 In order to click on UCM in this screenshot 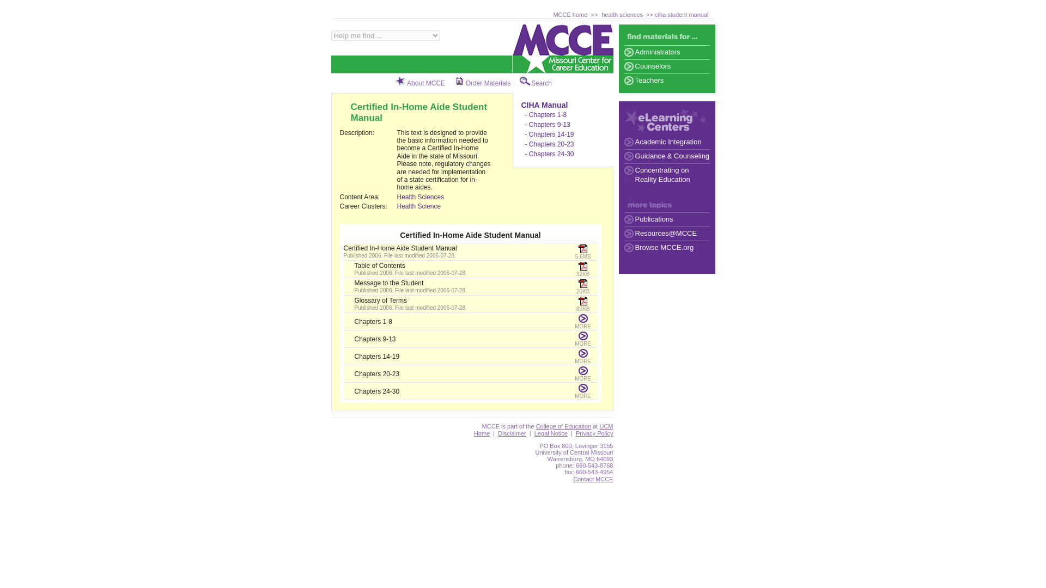, I will do `click(606, 426)`.